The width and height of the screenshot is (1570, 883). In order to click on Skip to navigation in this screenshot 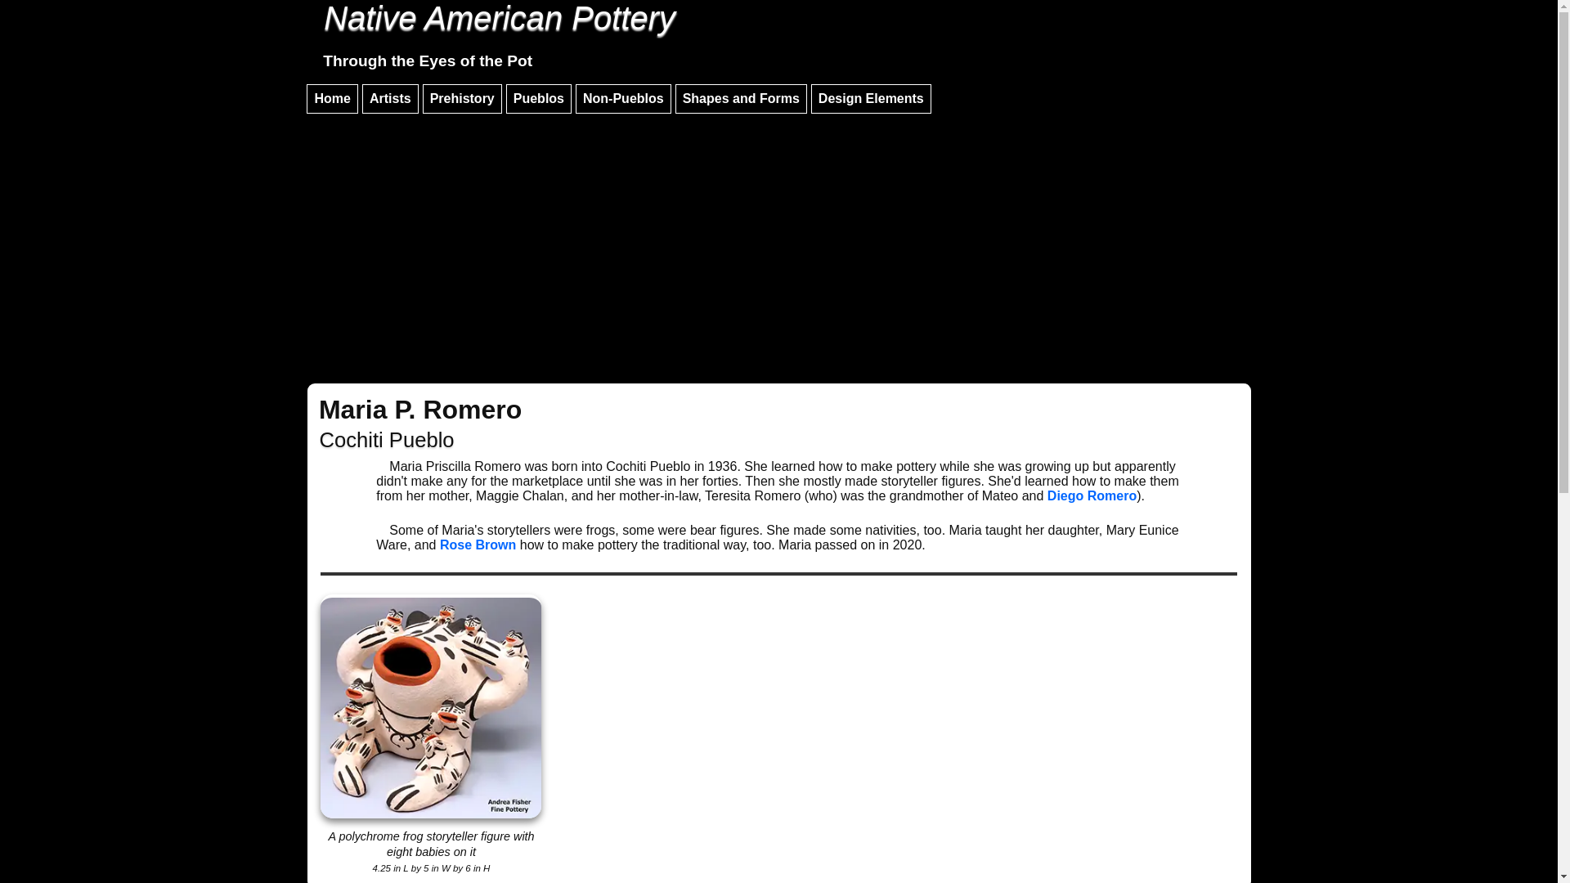, I will do `click(778, 36)`.